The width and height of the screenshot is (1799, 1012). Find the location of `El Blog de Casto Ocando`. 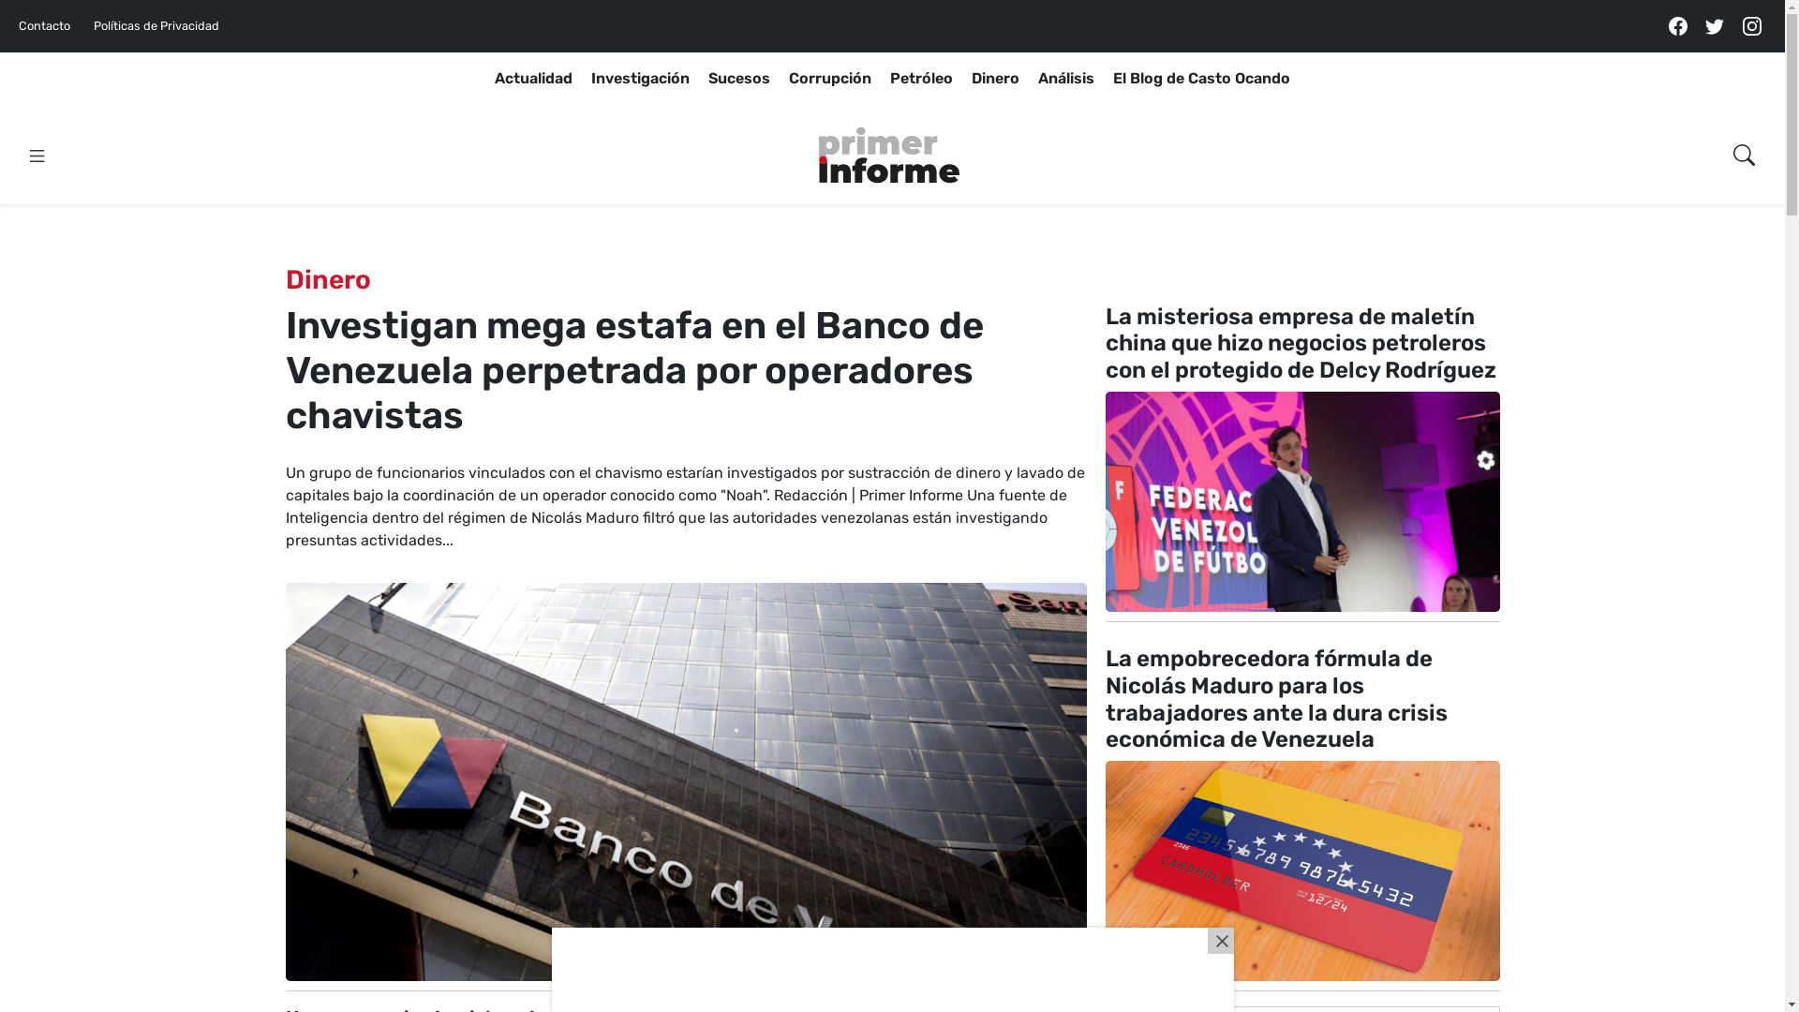

El Blog de Casto Ocando is located at coordinates (1201, 79).